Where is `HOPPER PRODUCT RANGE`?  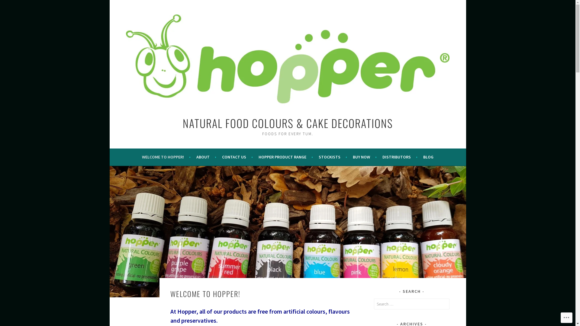 HOPPER PRODUCT RANGE is located at coordinates (286, 157).